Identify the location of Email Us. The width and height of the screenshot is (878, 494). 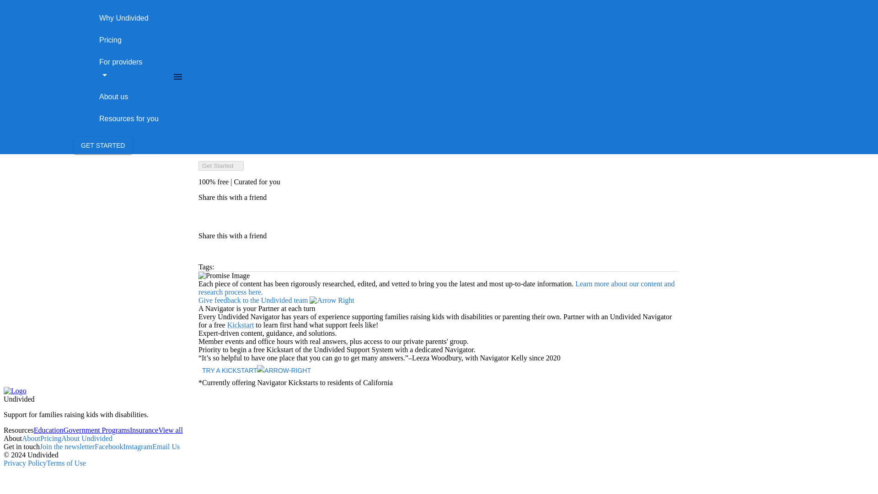
(166, 446).